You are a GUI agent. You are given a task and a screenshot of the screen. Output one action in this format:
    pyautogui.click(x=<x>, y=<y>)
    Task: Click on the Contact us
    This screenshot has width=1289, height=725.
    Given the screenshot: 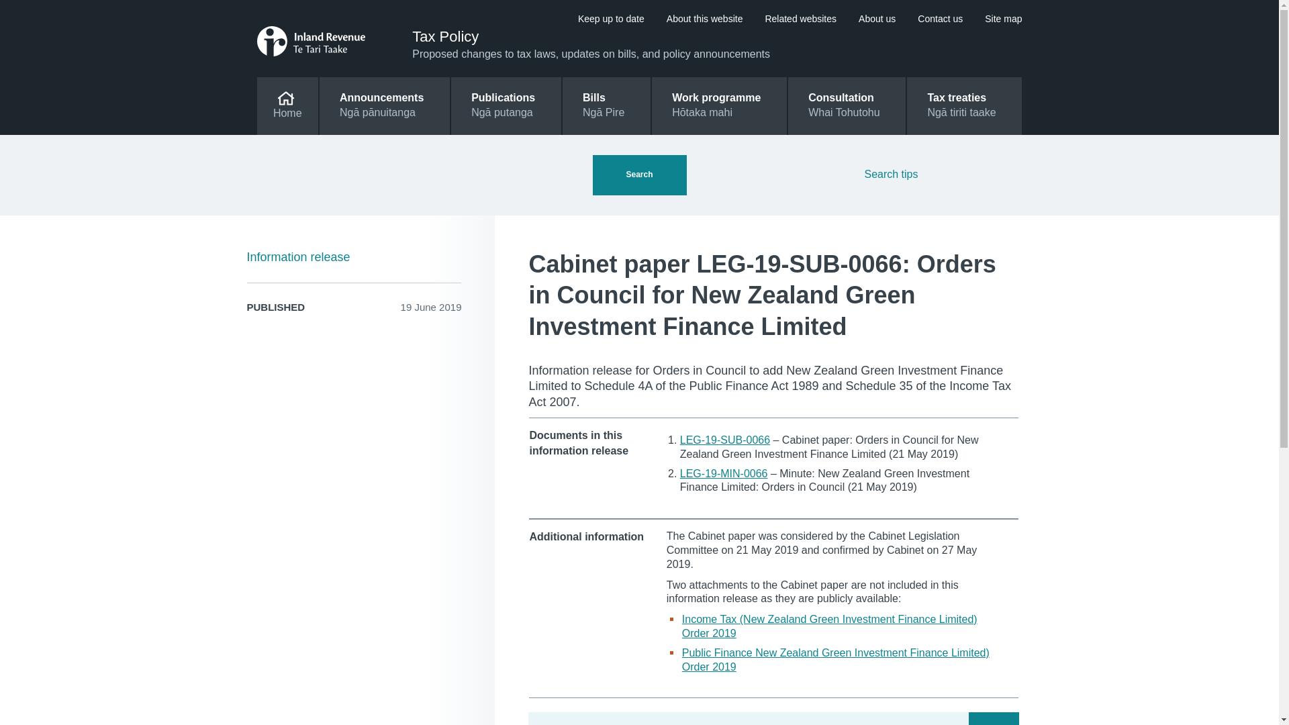 What is the action you would take?
    pyautogui.click(x=611, y=19)
    